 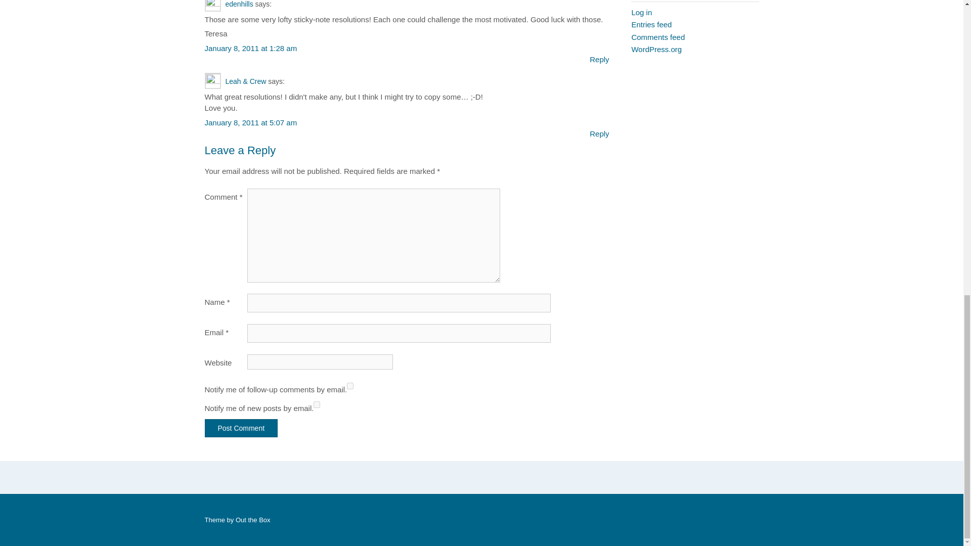 What do you see at coordinates (250, 122) in the screenshot?
I see `January 8, 2011 at 5:07 am` at bounding box center [250, 122].